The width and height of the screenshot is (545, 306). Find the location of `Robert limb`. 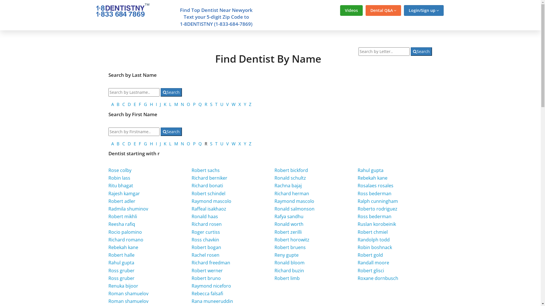

Robert limb is located at coordinates (287, 278).